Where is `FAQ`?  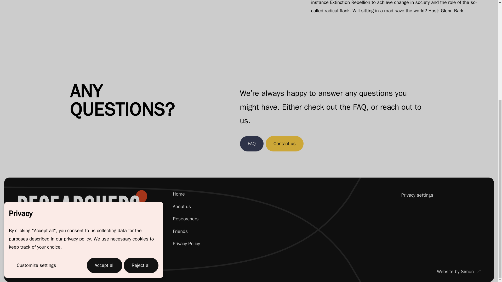 FAQ is located at coordinates (252, 144).